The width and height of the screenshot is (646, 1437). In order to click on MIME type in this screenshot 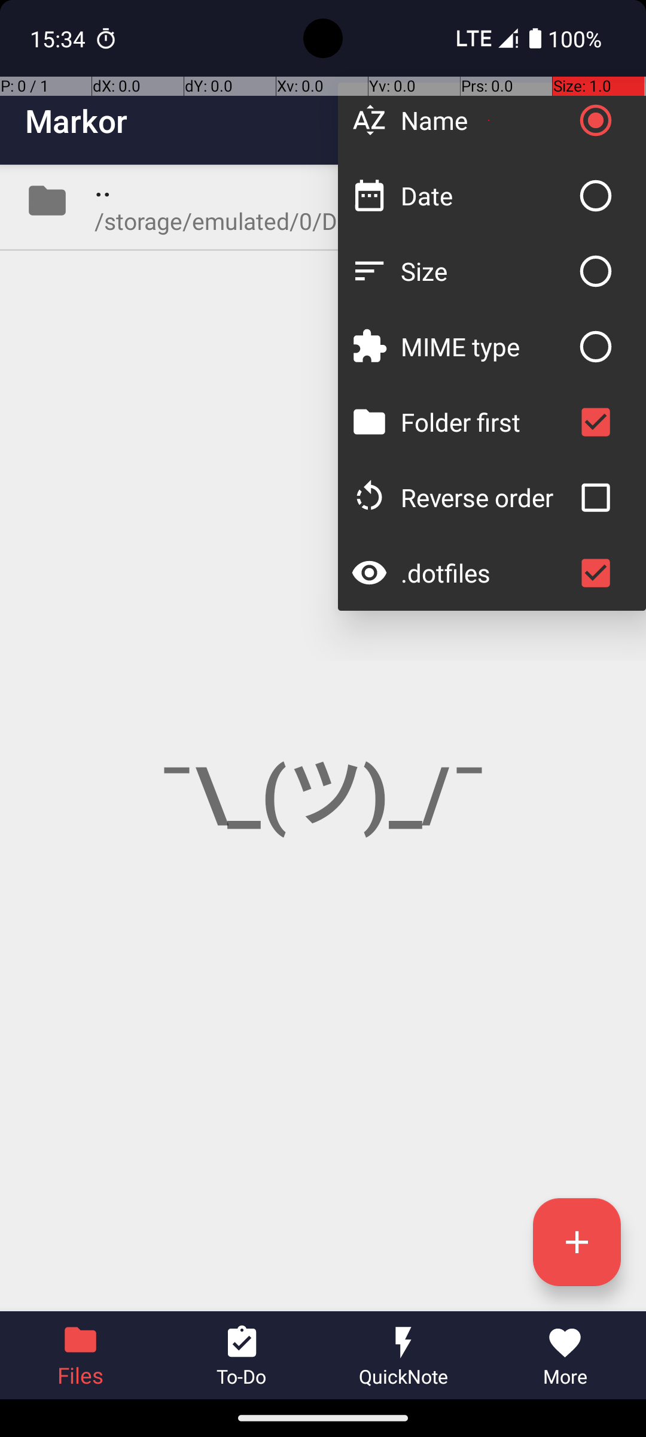, I will do `click(486, 346)`.